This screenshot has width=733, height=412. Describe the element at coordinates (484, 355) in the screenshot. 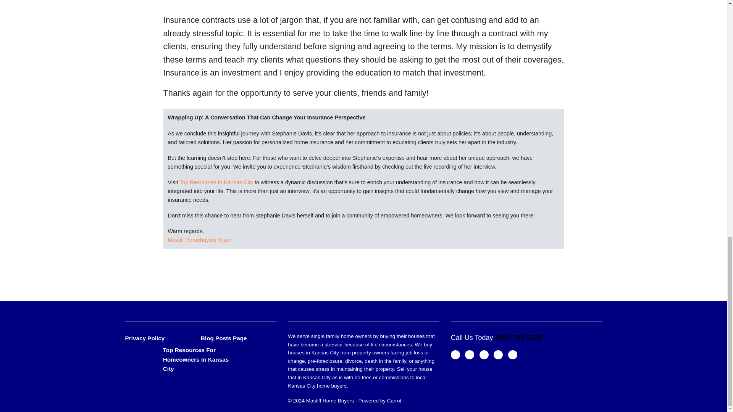

I see `YouTube` at that location.